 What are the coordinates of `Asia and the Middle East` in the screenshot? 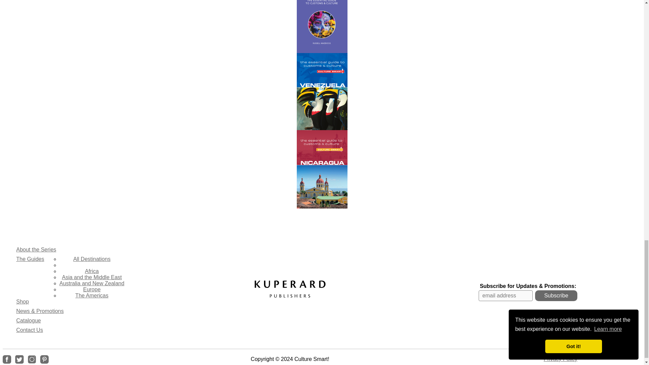 It's located at (92, 277).